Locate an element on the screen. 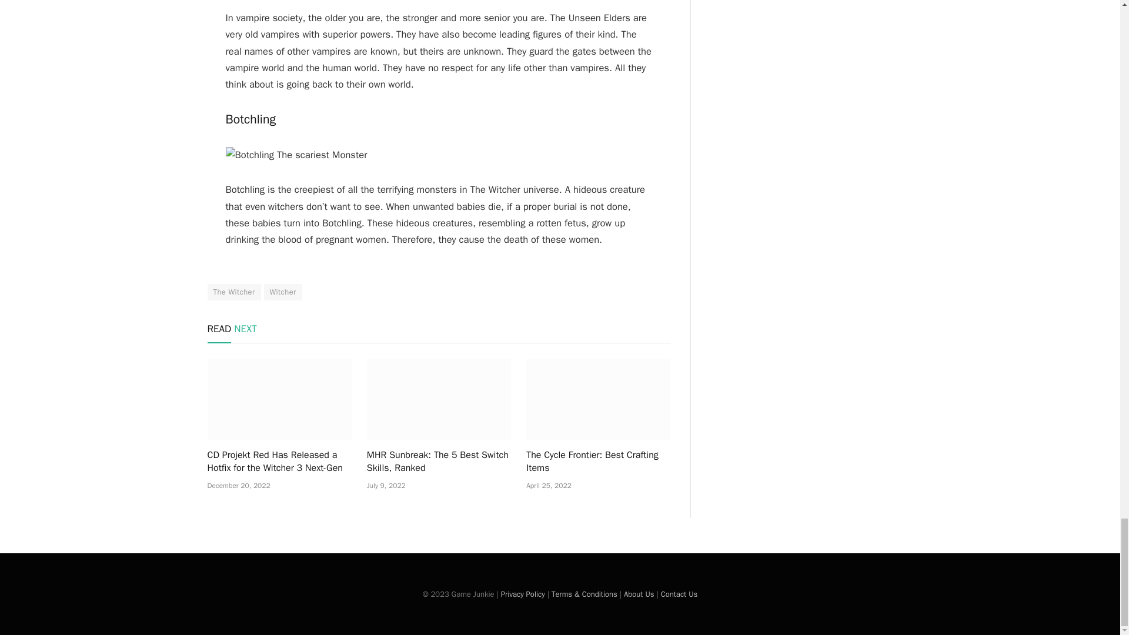  The Witcher is located at coordinates (233, 292).